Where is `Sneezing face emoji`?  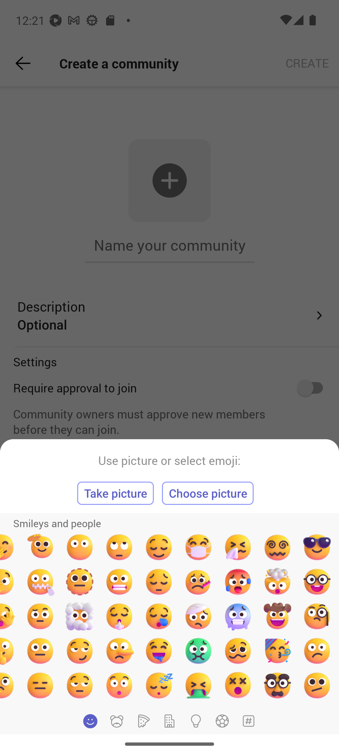 Sneezing face emoji is located at coordinates (238, 547).